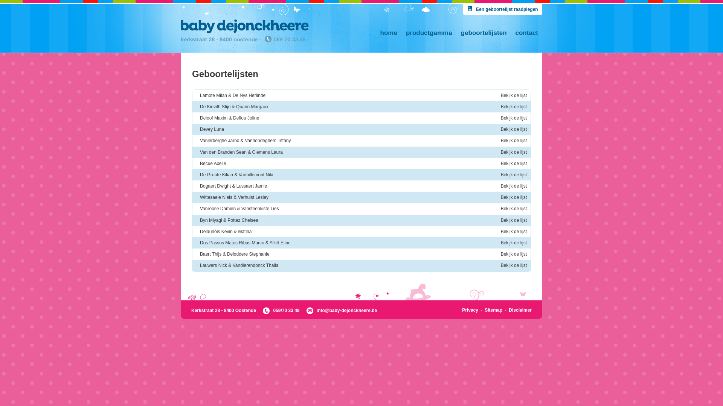 The height and width of the screenshot is (406, 723). Describe the element at coordinates (512, 254) in the screenshot. I see `Bekijk de lijst` at that location.